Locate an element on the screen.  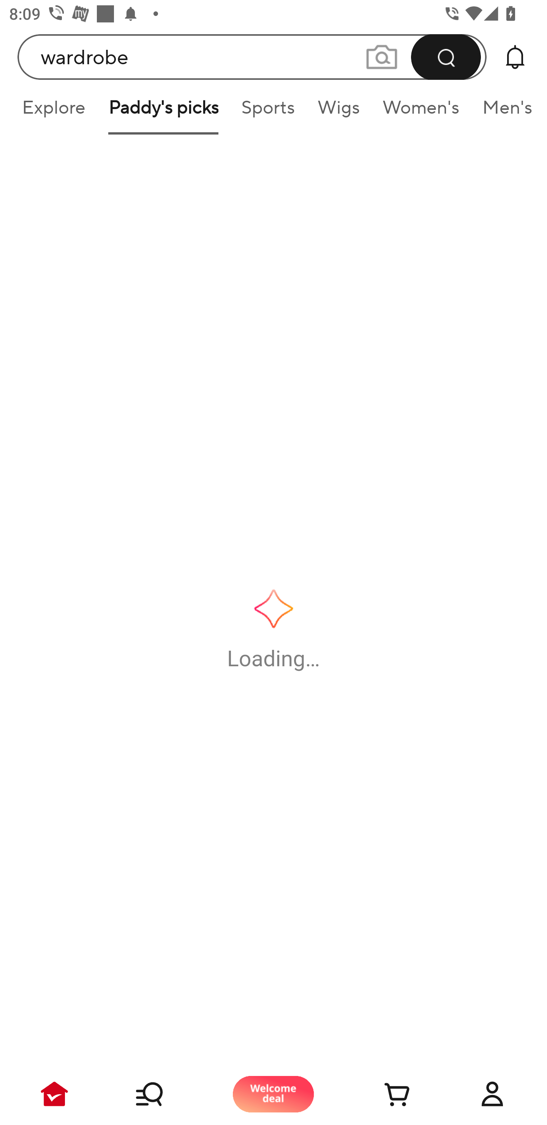
Sports is located at coordinates (268, 112).